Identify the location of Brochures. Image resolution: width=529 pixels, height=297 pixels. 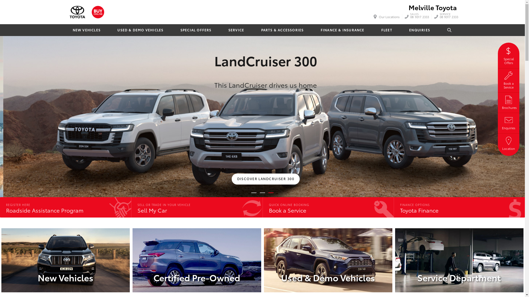
(509, 102).